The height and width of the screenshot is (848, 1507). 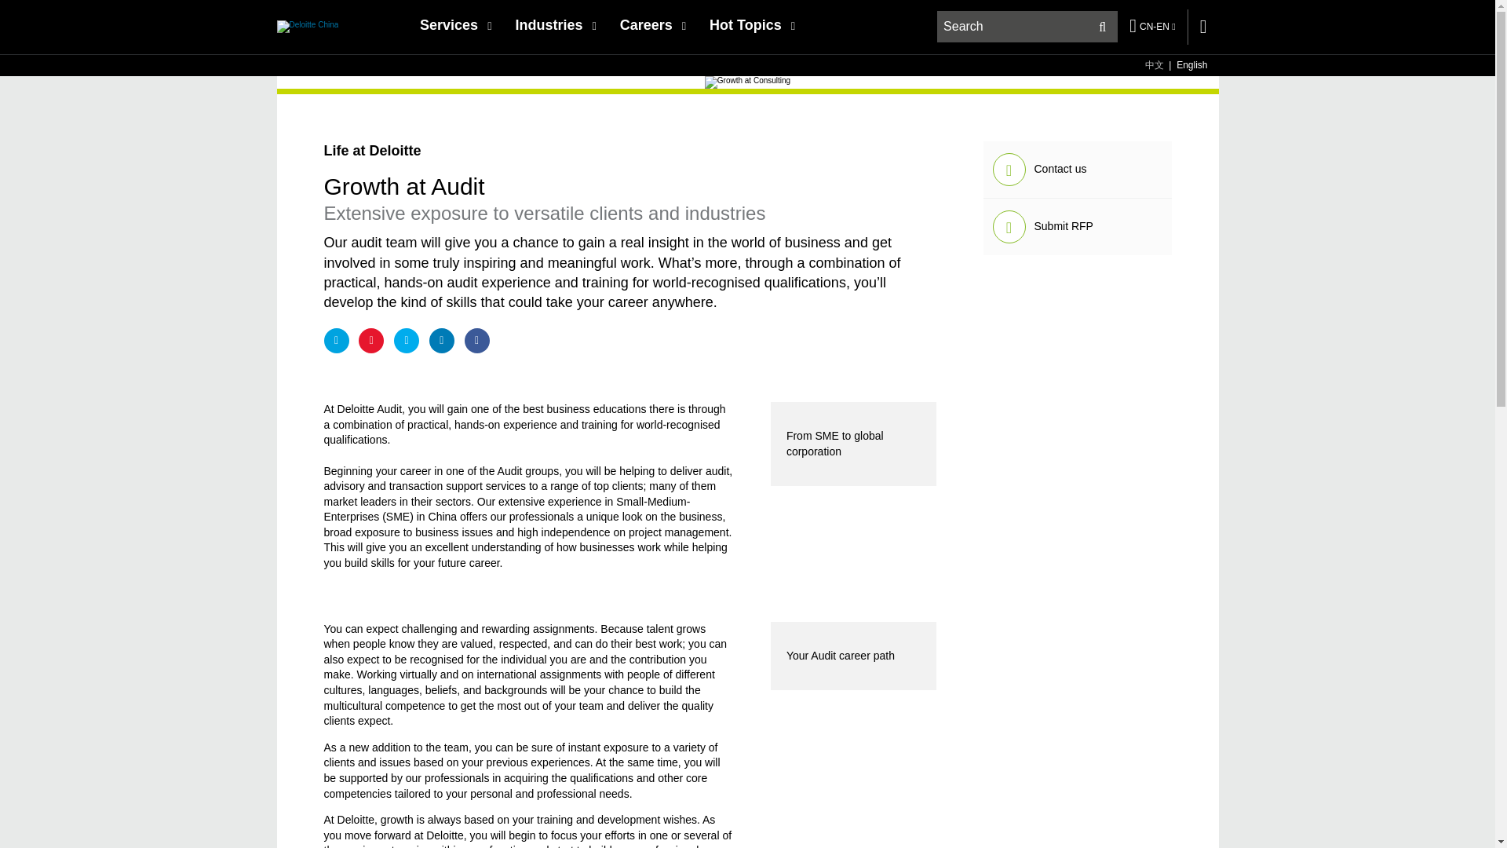 What do you see at coordinates (477, 341) in the screenshot?
I see `Share via...` at bounding box center [477, 341].